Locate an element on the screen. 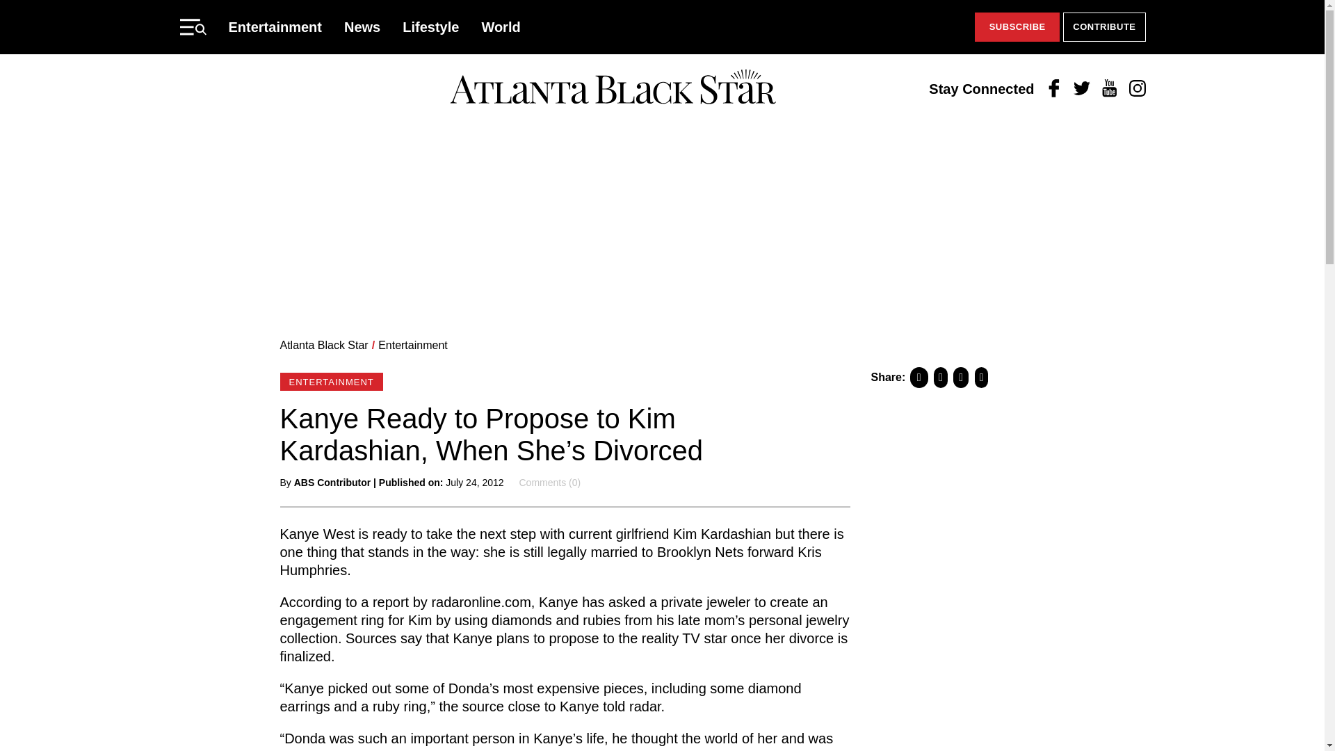 This screenshot has width=1335, height=751. Entertainment is located at coordinates (275, 26).